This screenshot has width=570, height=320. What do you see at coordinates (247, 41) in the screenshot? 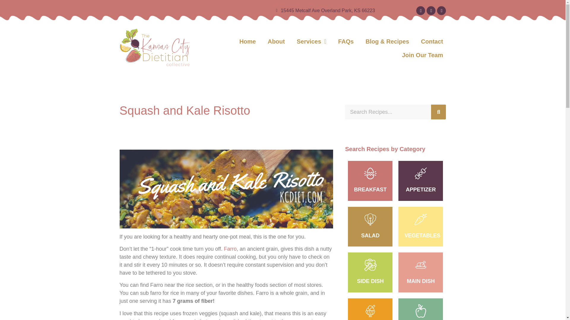
I see `Home` at bounding box center [247, 41].